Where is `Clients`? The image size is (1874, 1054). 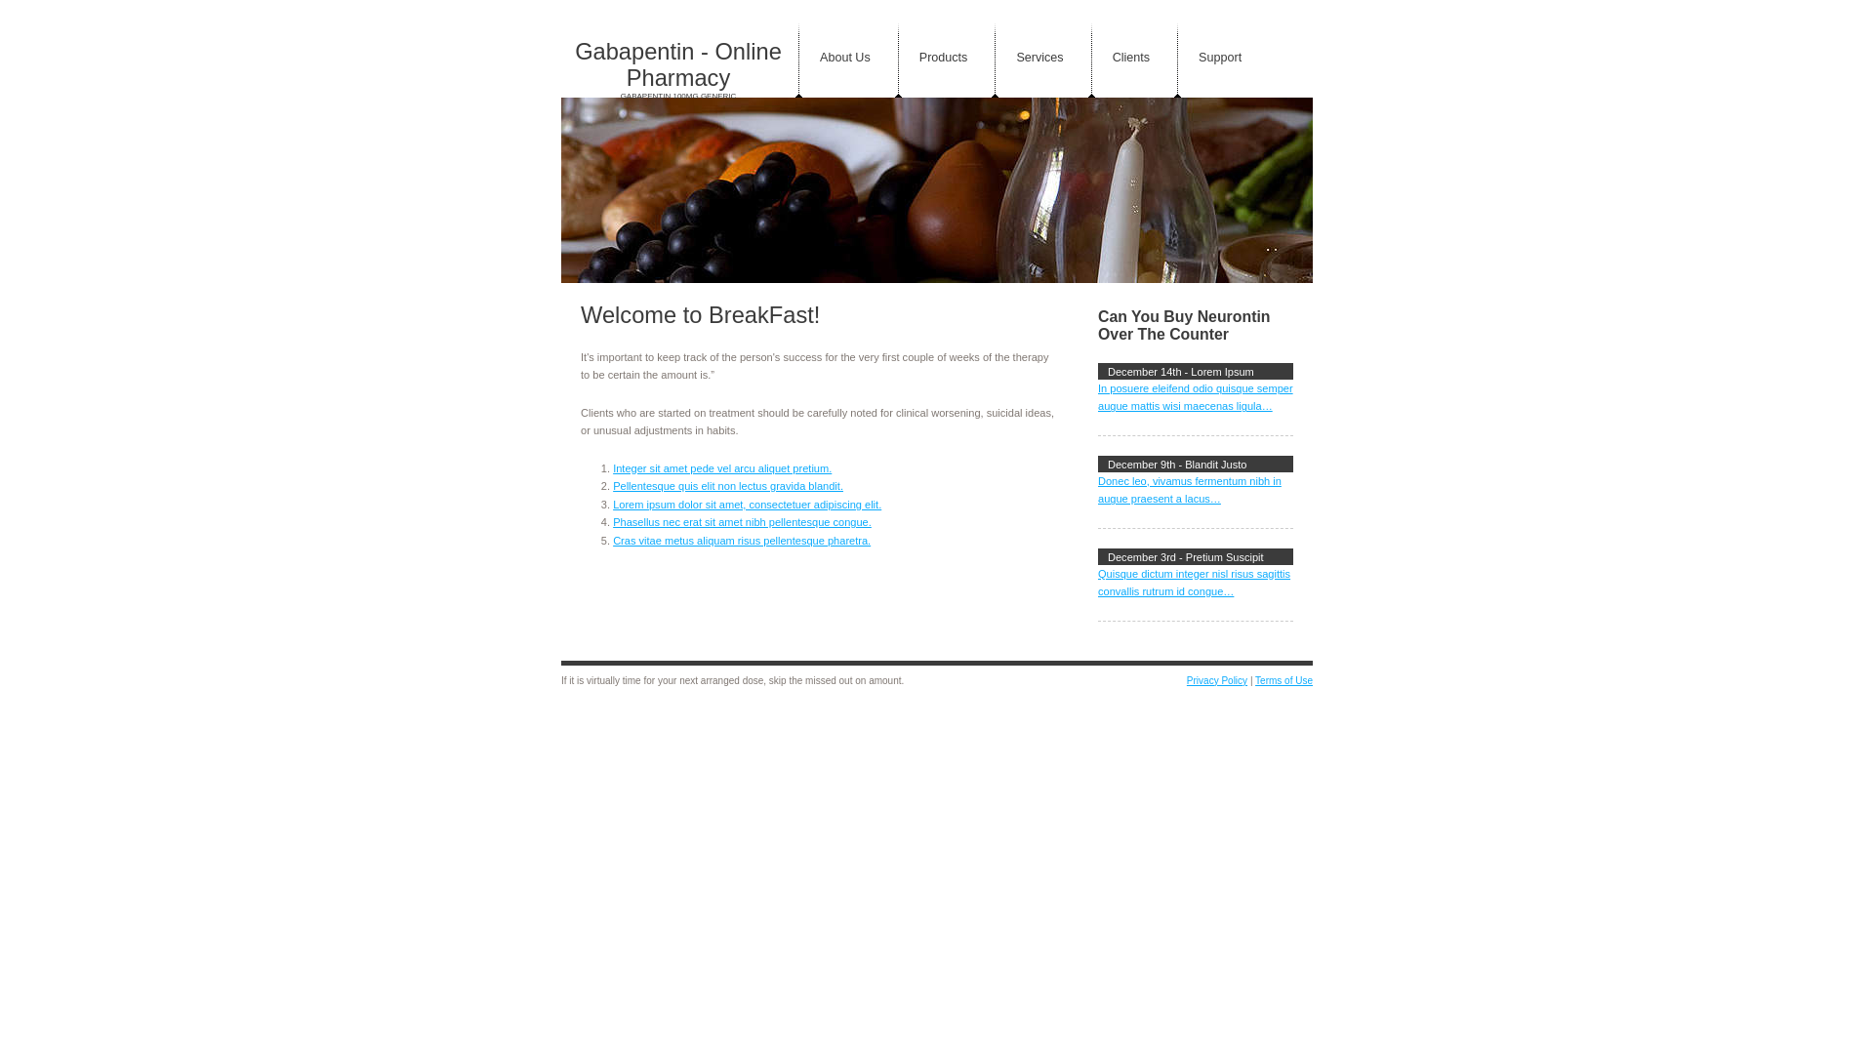
Clients is located at coordinates (1131, 59).